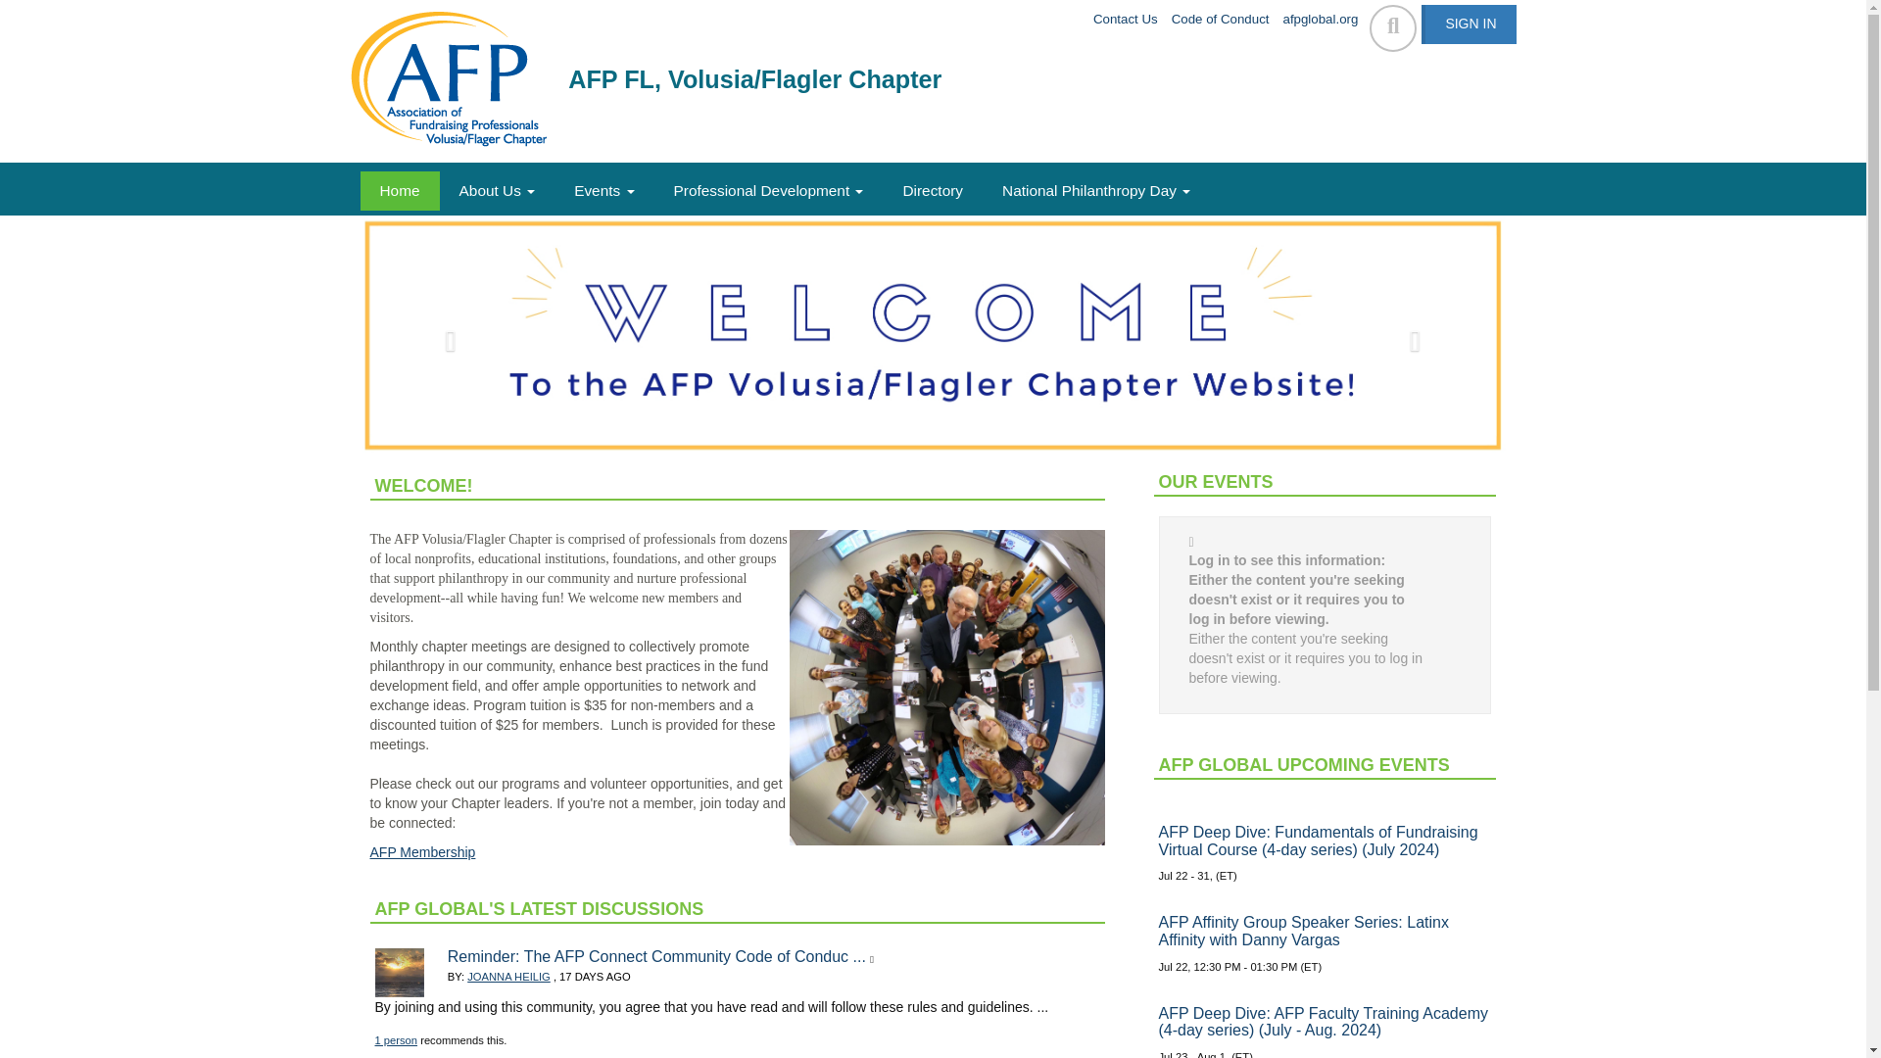 This screenshot has height=1058, width=1881. What do you see at coordinates (932, 190) in the screenshot?
I see `Directory` at bounding box center [932, 190].